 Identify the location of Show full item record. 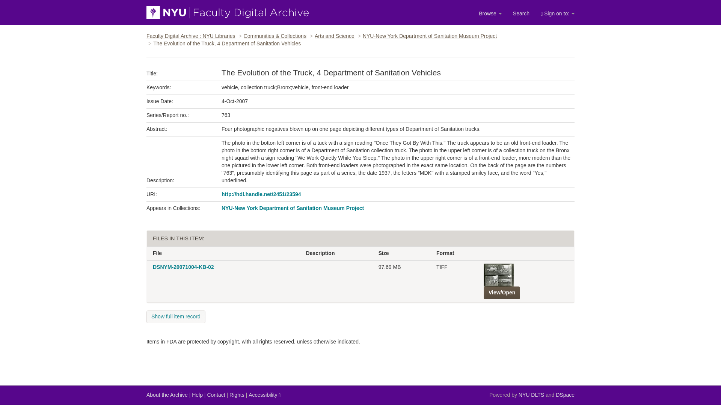
(176, 316).